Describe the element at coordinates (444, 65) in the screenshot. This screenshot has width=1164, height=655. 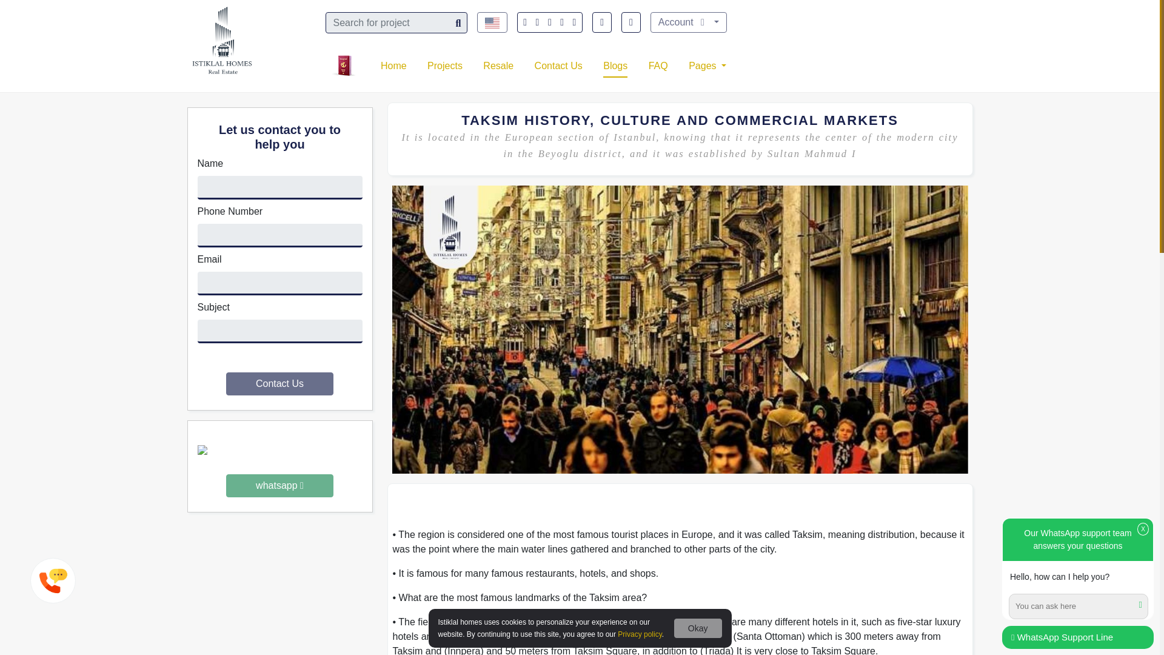
I see `Projects` at that location.